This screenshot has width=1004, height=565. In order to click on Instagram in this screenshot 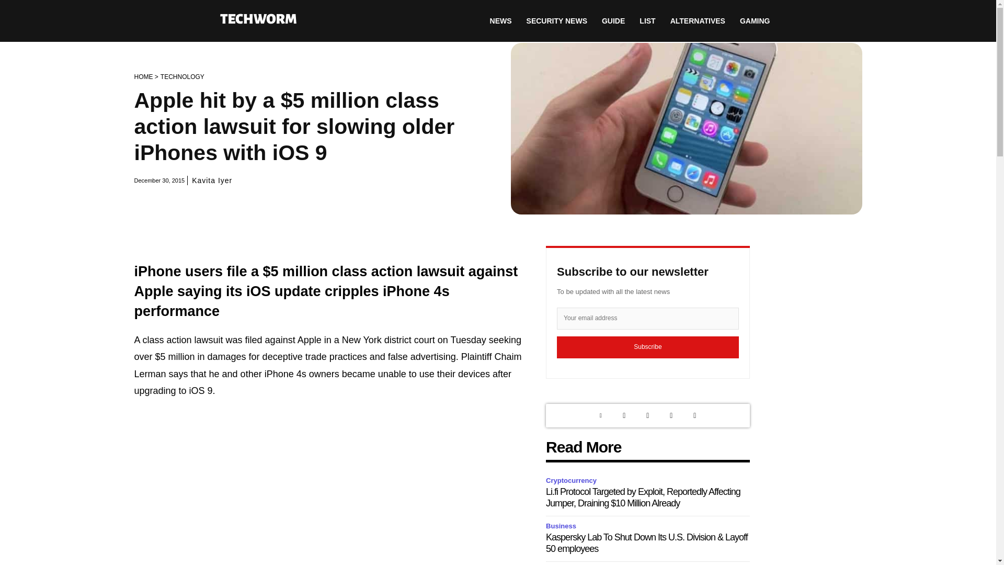, I will do `click(647, 415)`.